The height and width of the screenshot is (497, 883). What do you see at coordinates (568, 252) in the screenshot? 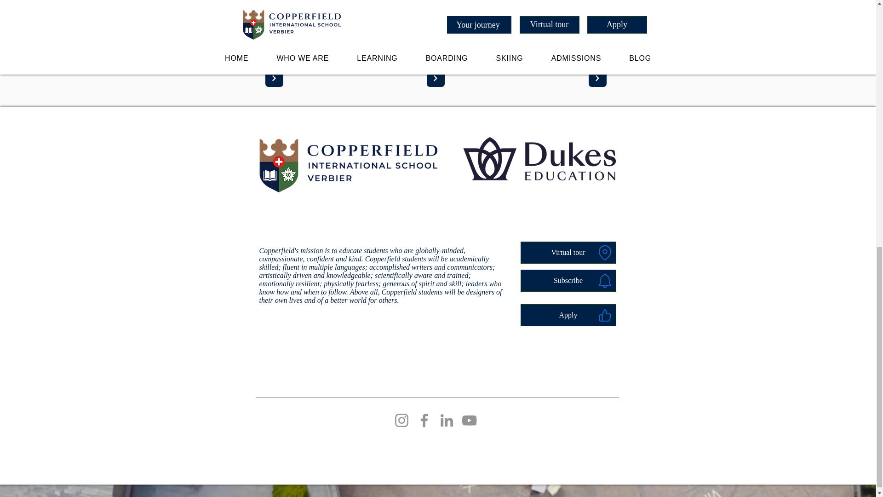
I see `Virtual tour` at bounding box center [568, 252].